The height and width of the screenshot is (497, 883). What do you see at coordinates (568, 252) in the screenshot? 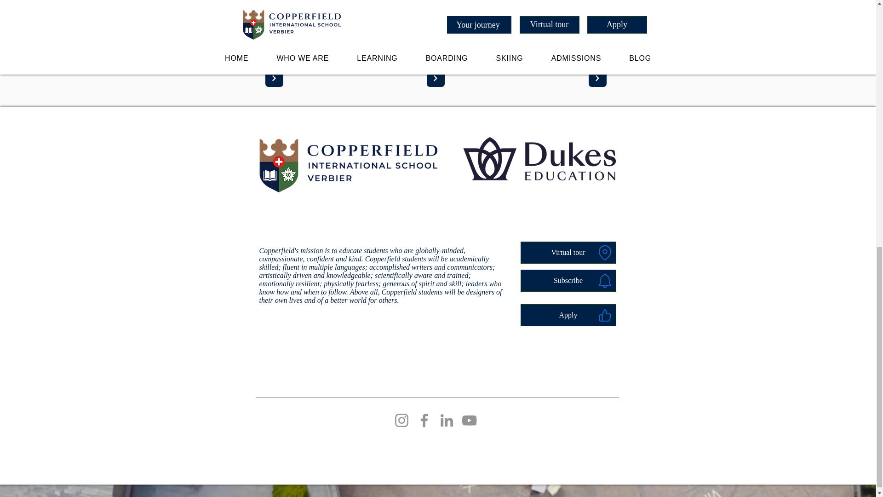
I see `Virtual tour` at bounding box center [568, 252].